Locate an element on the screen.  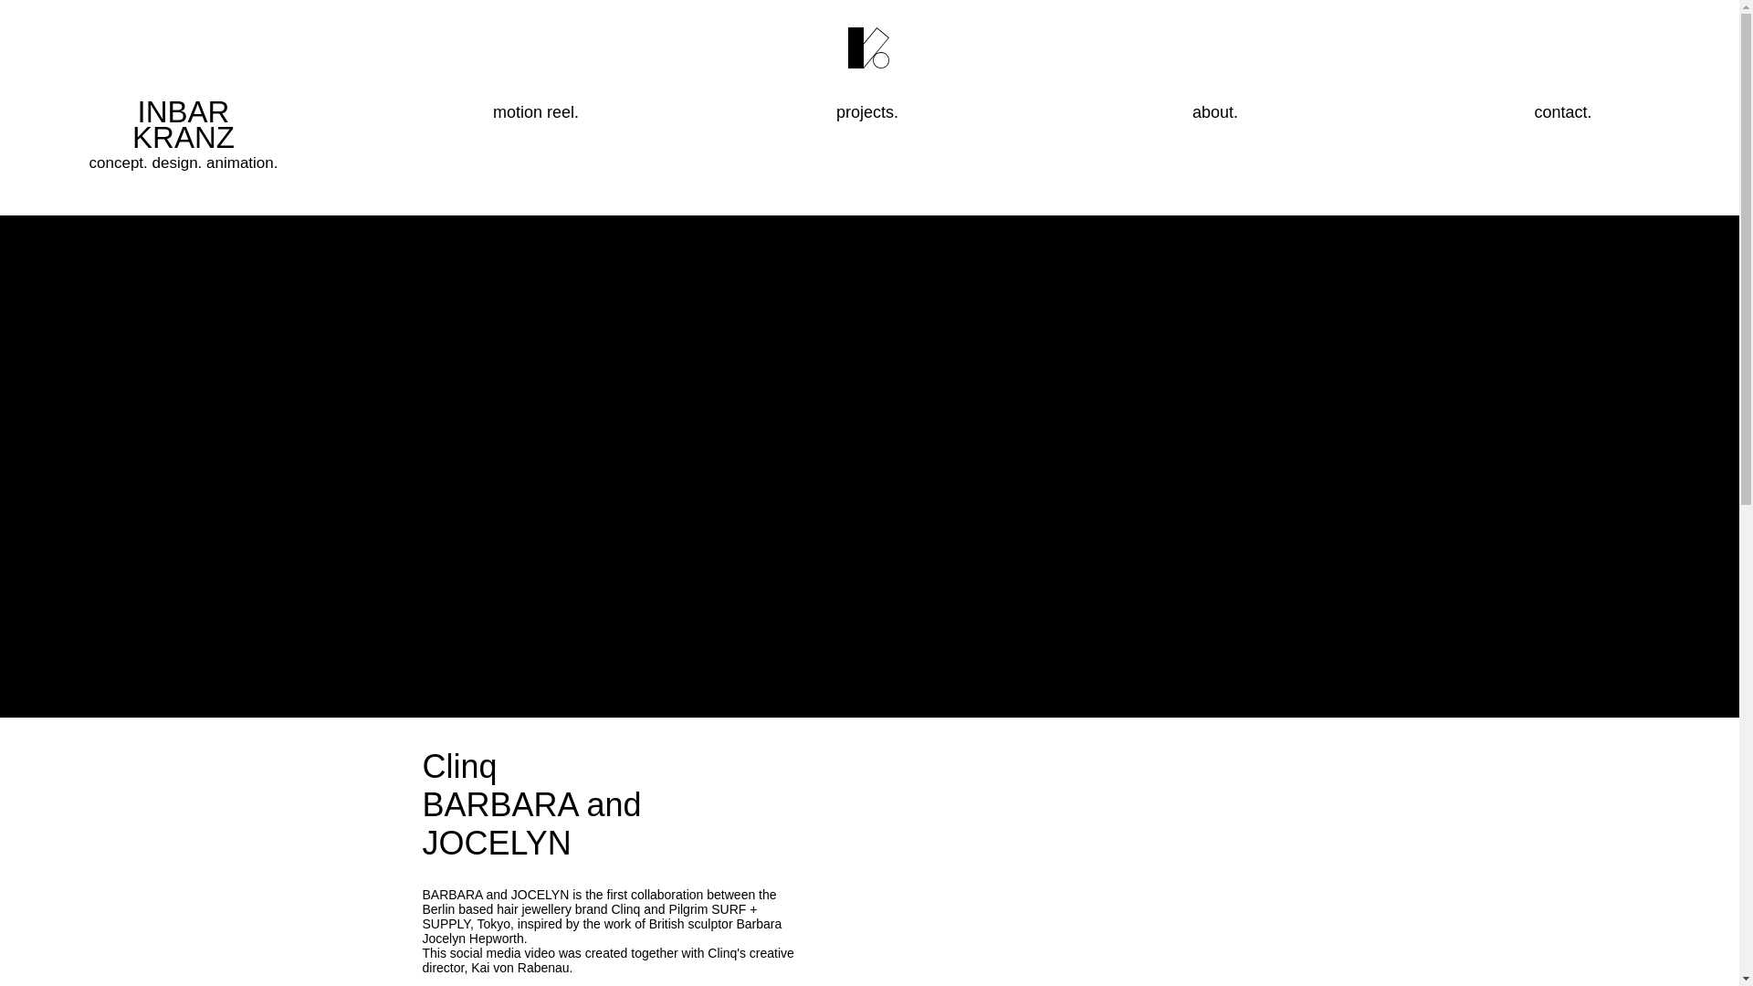
motion reel. is located at coordinates (184, 139).